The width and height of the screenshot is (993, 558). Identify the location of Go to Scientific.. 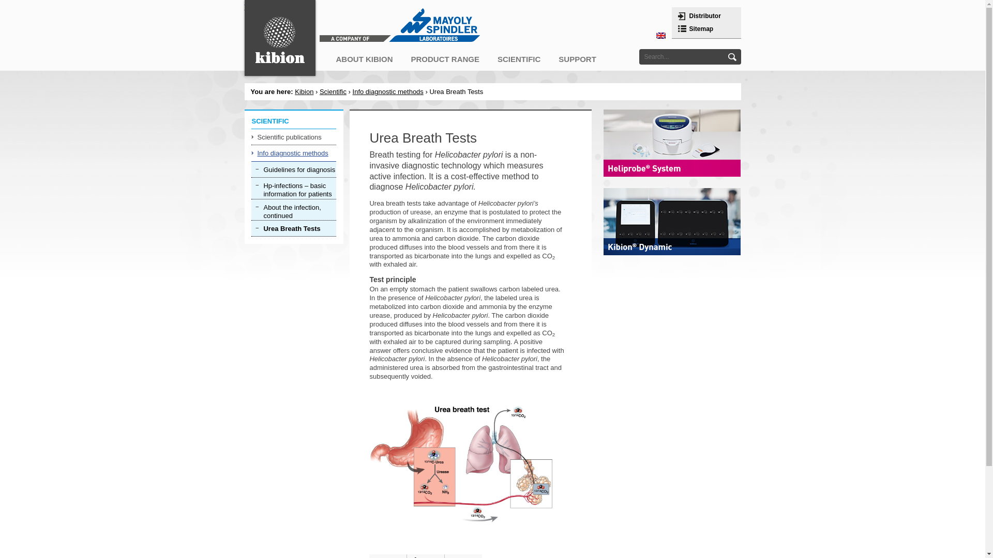
(333, 91).